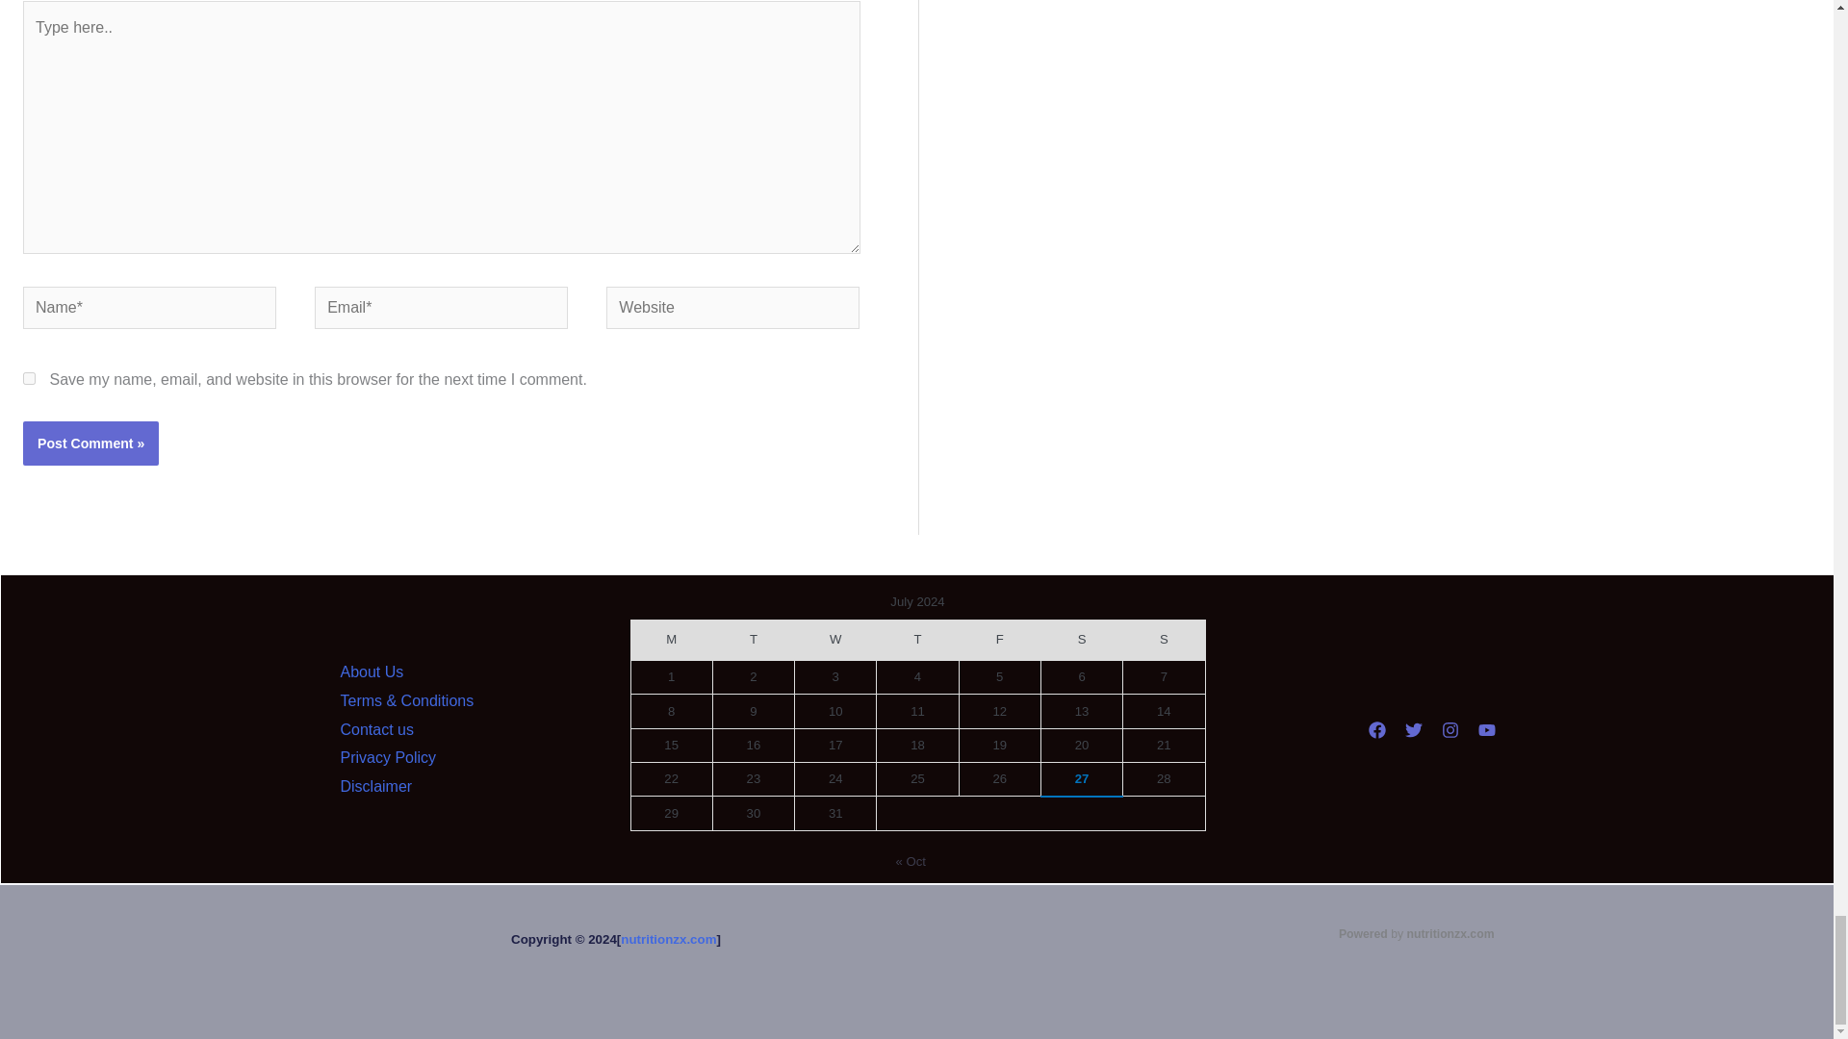 The width and height of the screenshot is (1848, 1039). Describe the element at coordinates (29, 377) in the screenshot. I see `yes` at that location.